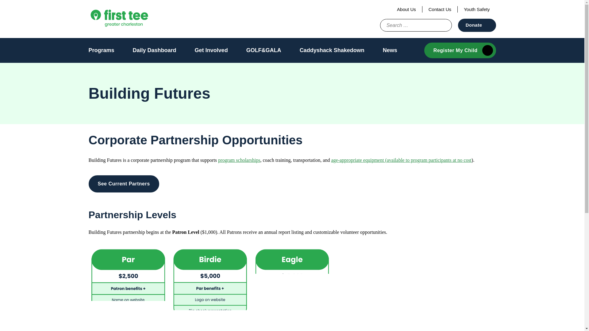 Image resolution: width=589 pixels, height=331 pixels. I want to click on About Us, so click(406, 9).